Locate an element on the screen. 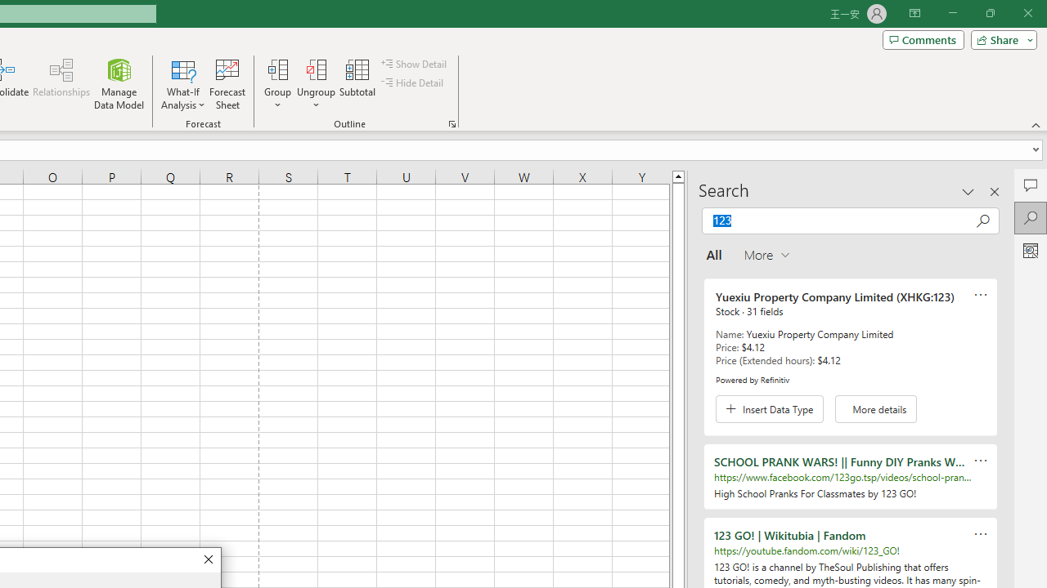  Subtotal is located at coordinates (358, 83).